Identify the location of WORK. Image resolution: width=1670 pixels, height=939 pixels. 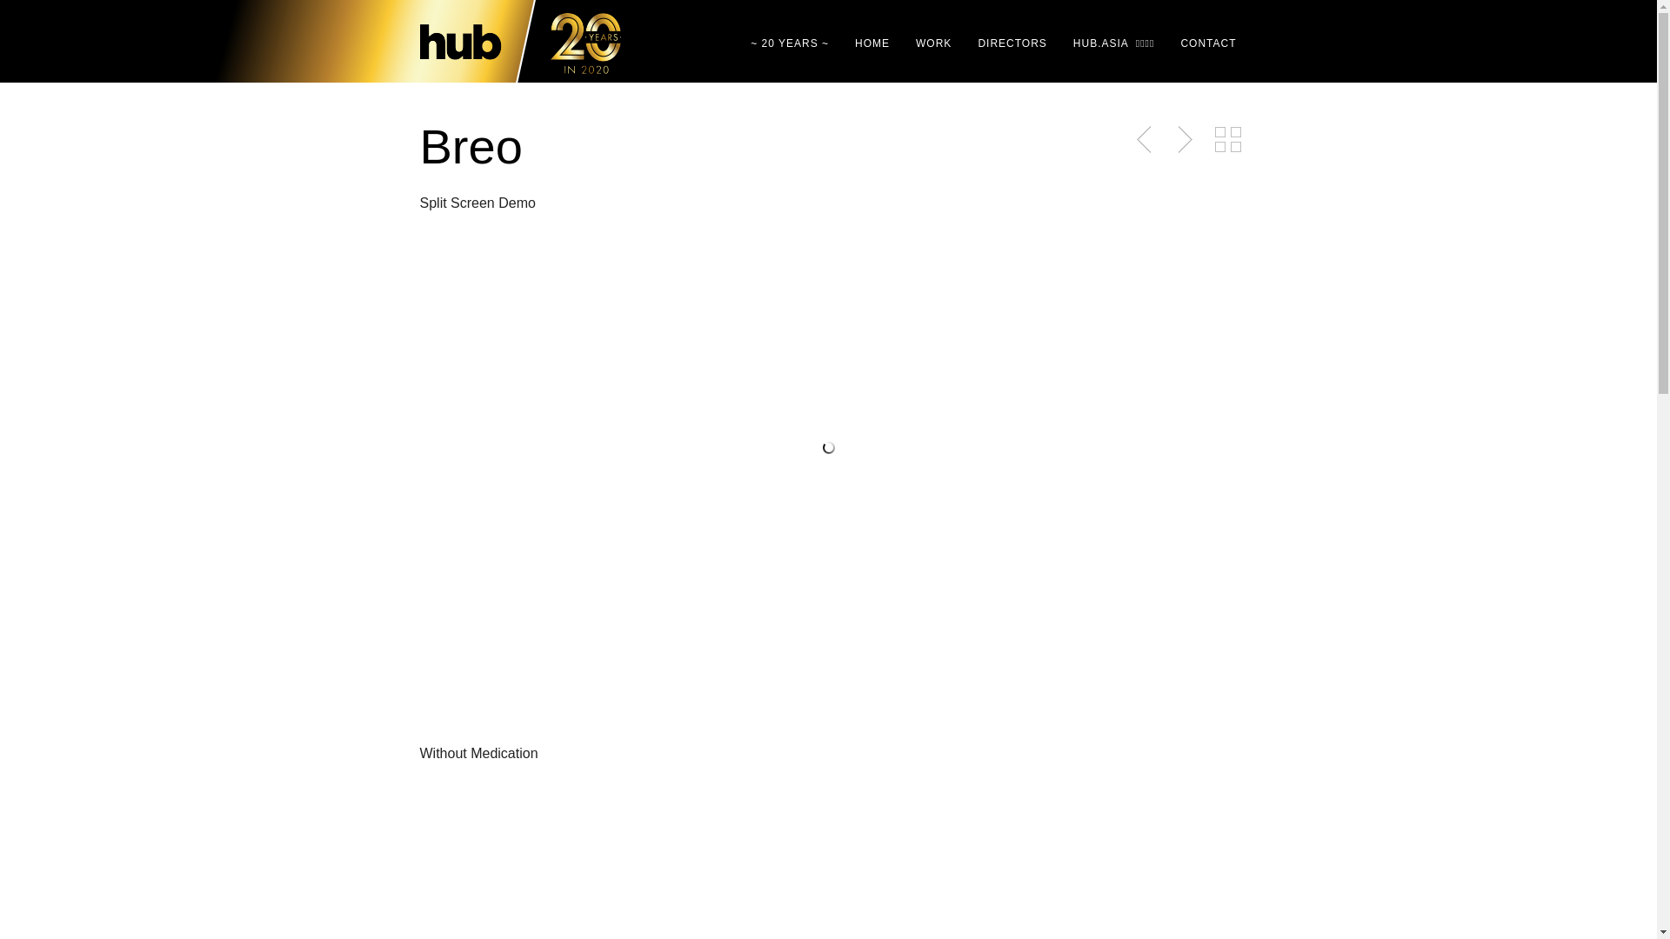
(927, 43).